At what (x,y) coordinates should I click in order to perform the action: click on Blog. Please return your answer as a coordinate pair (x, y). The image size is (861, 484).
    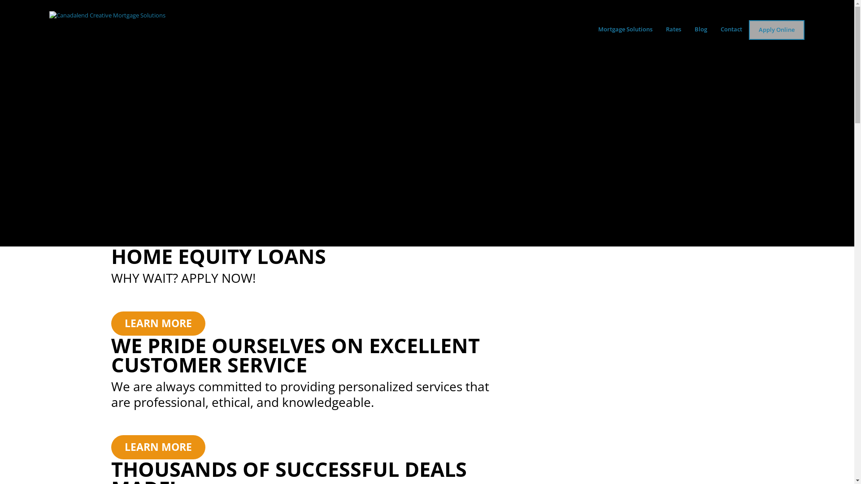
    Looking at the image, I should click on (701, 30).